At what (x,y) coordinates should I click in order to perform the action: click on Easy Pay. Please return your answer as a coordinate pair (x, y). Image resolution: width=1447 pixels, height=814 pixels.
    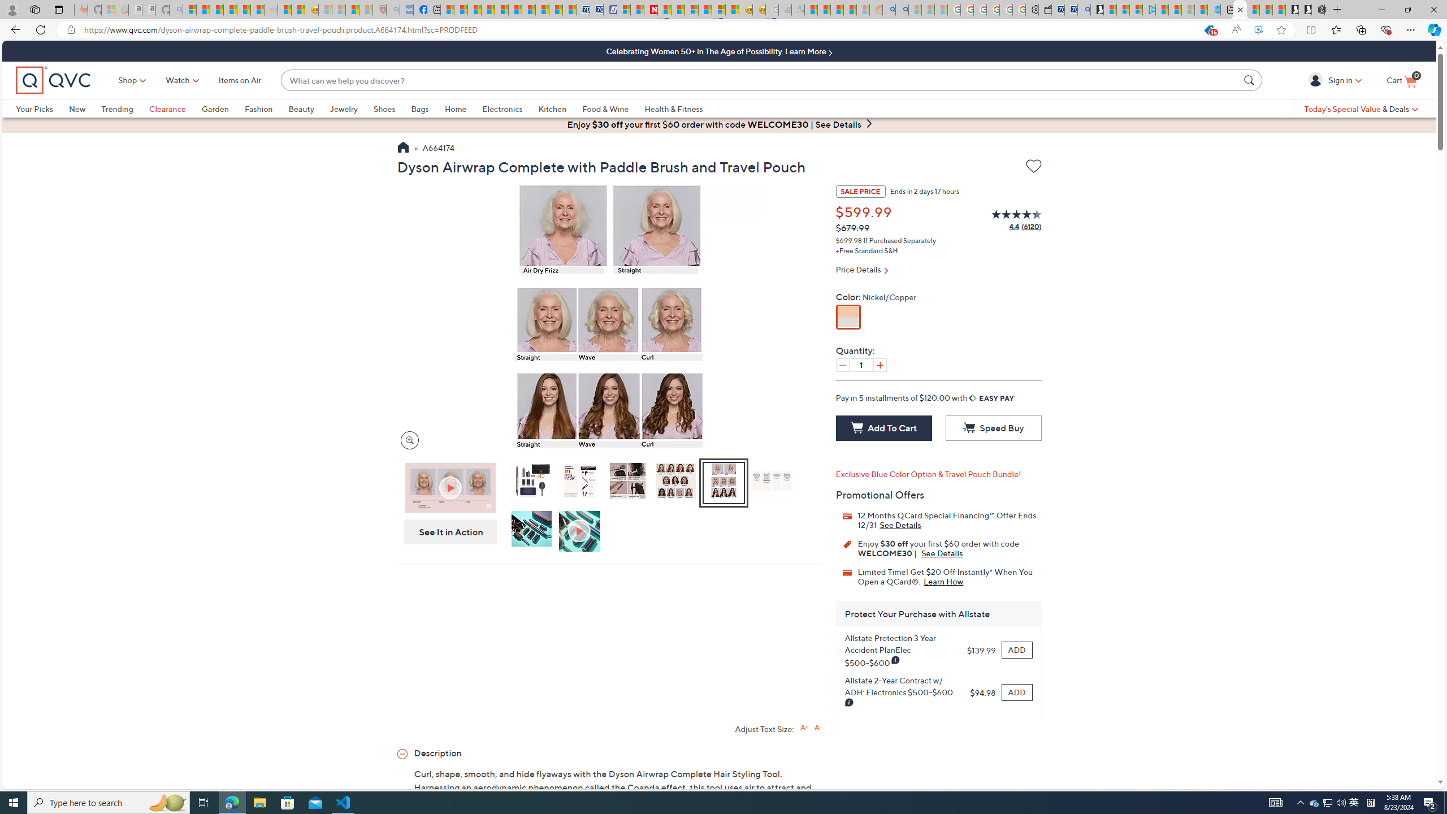
    Looking at the image, I should click on (993, 398).